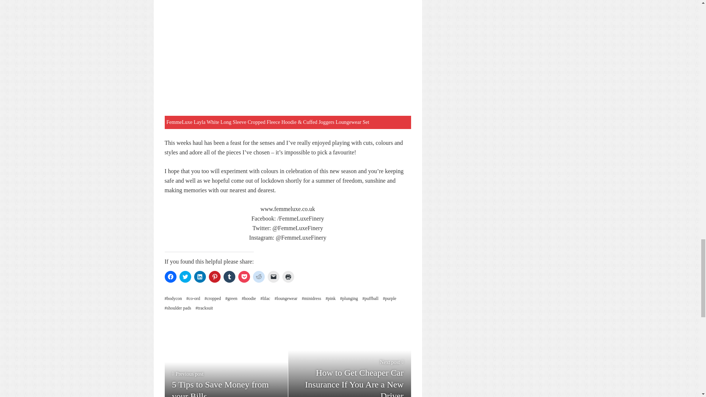  Describe the element at coordinates (274, 276) in the screenshot. I see `Click to email a link to a friend` at that location.